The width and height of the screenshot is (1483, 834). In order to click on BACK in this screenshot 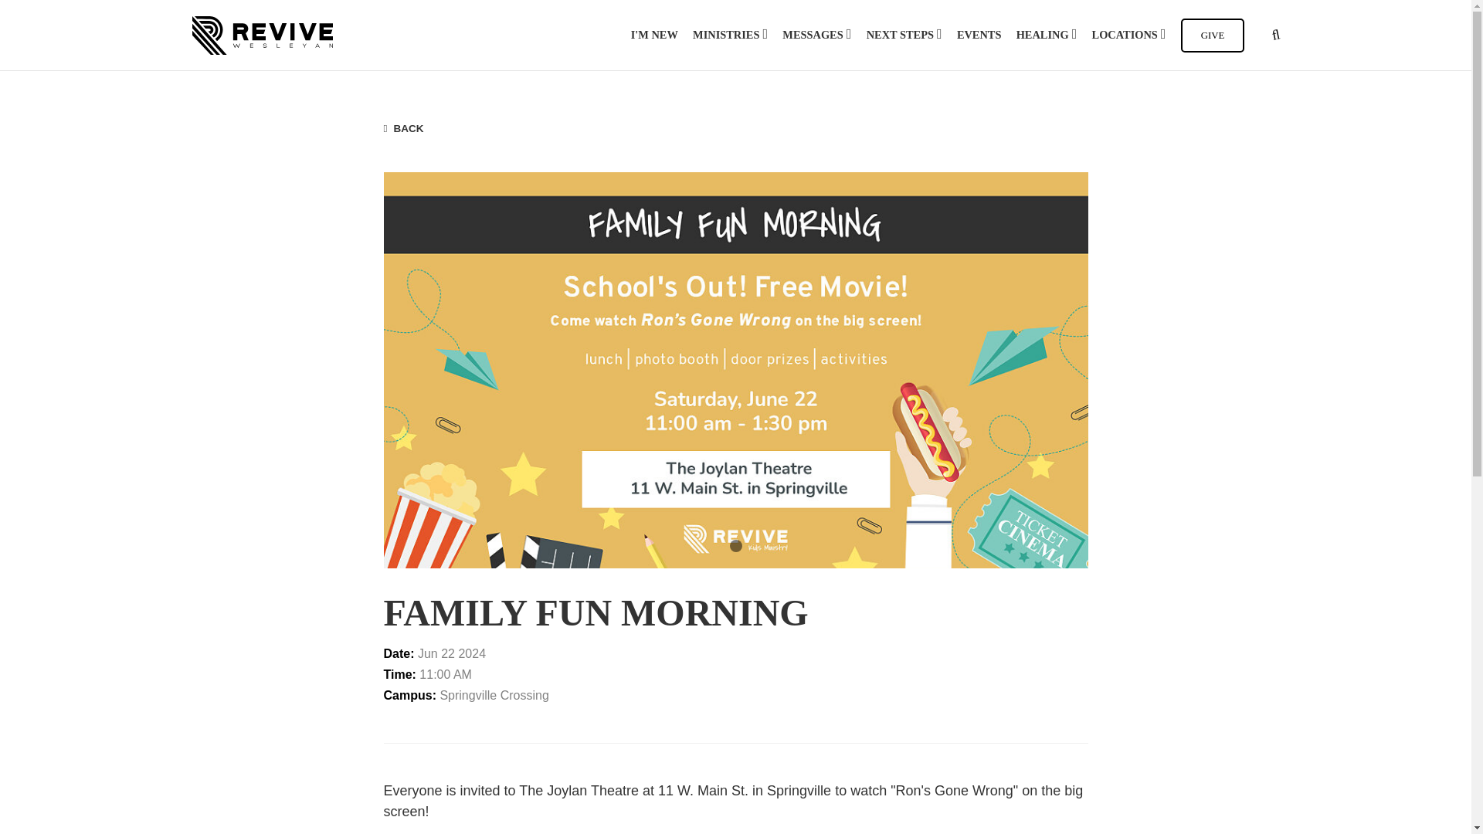, I will do `click(402, 128)`.